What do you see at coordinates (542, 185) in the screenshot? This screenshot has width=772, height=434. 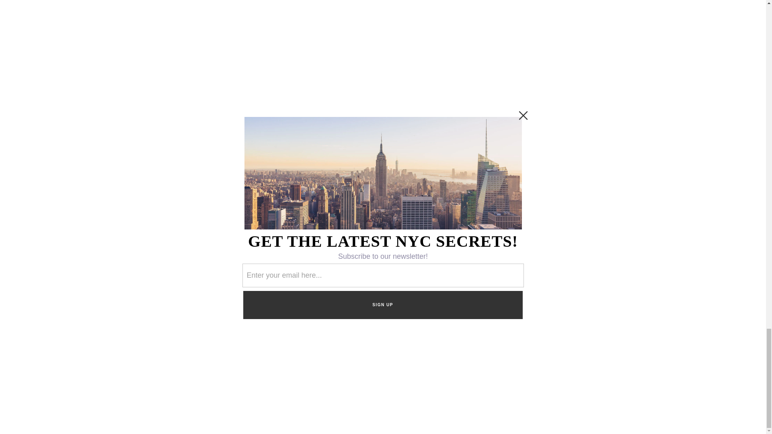 I see `Sign up` at bounding box center [542, 185].